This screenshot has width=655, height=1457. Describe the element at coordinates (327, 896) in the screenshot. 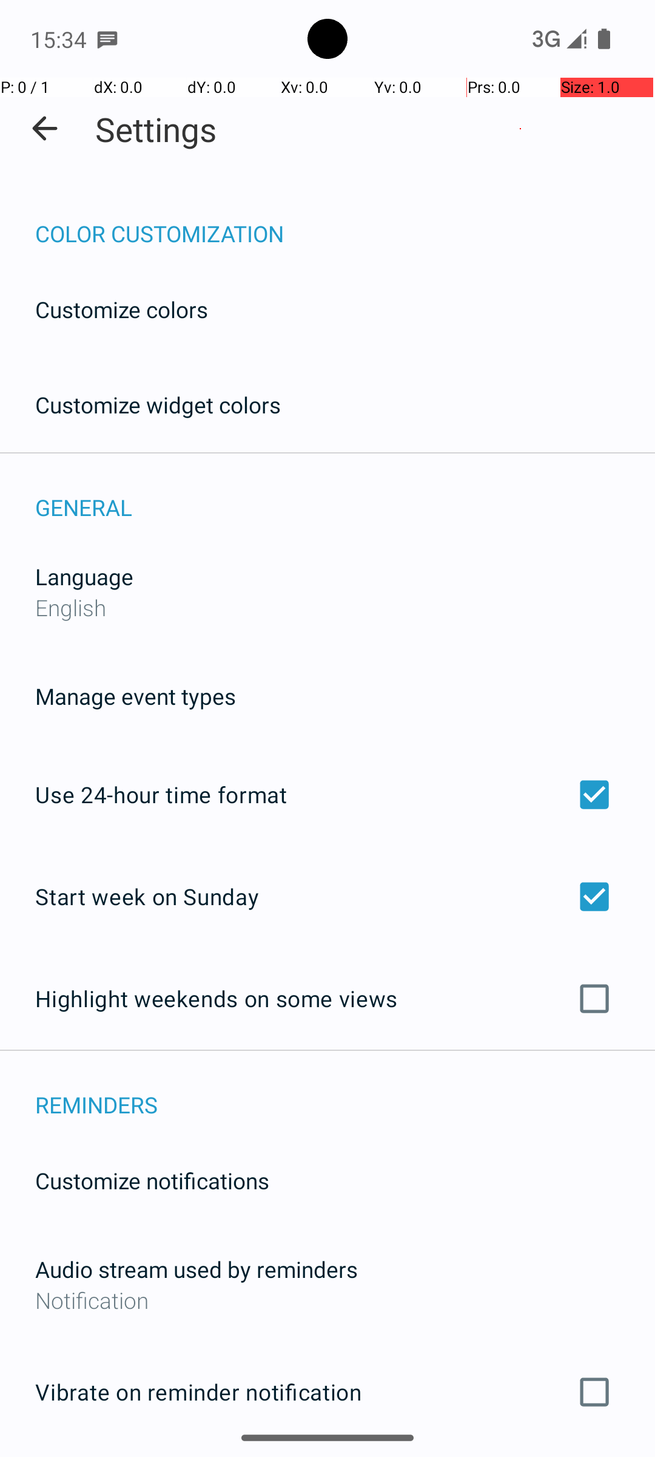

I see `Start week on Sunday` at that location.